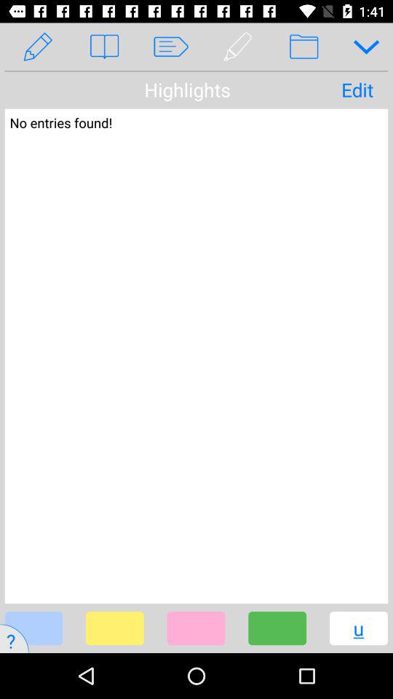 This screenshot has height=699, width=393. Describe the element at coordinates (345, 639) in the screenshot. I see `select underline icon which is at bottom of the page` at that location.